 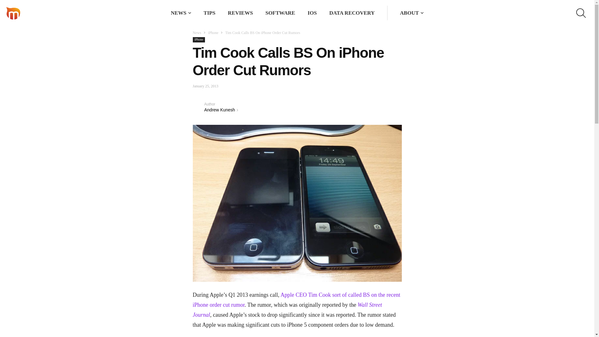 I want to click on Search, so click(x=378, y=13).